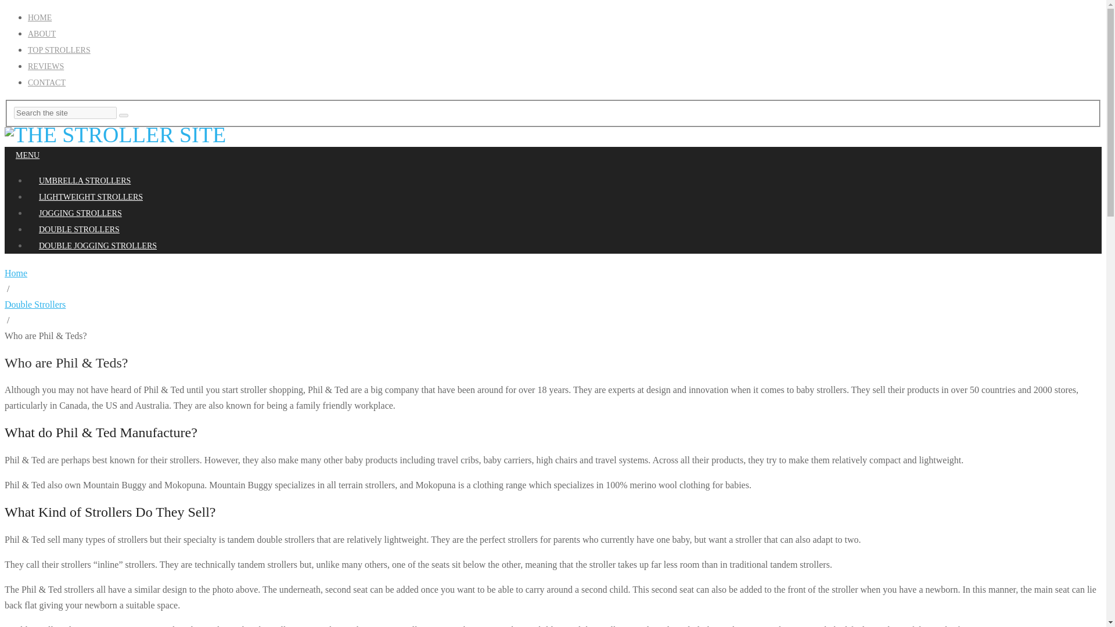  Describe the element at coordinates (35, 304) in the screenshot. I see `Double Strollers` at that location.